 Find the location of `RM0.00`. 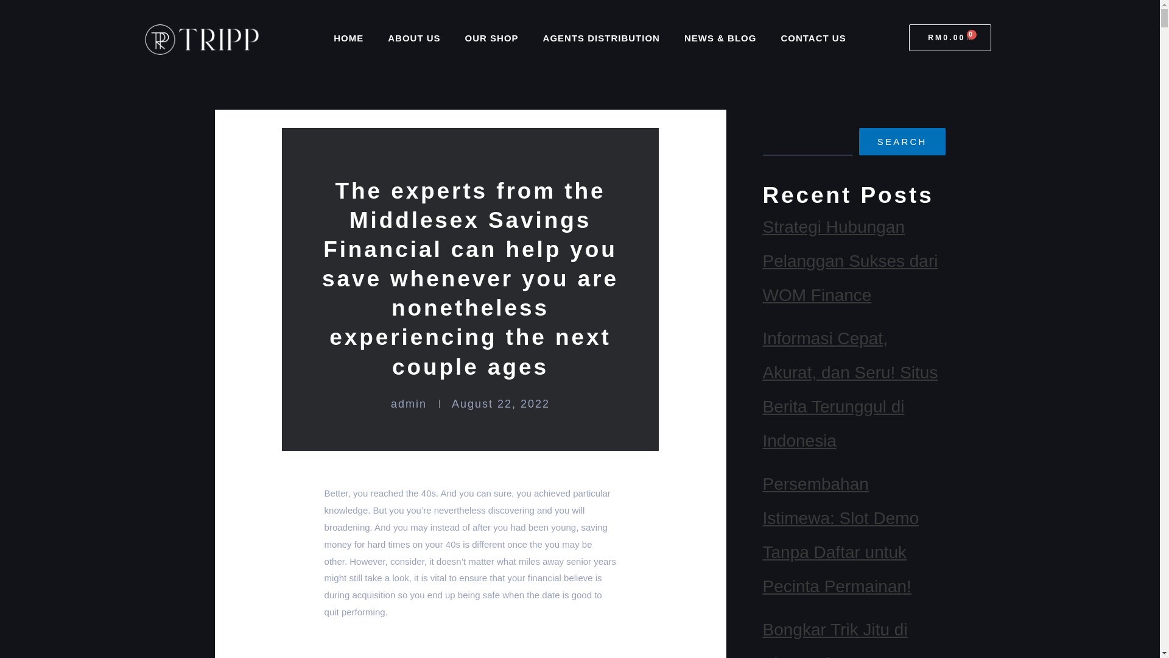

RM0.00 is located at coordinates (950, 38).